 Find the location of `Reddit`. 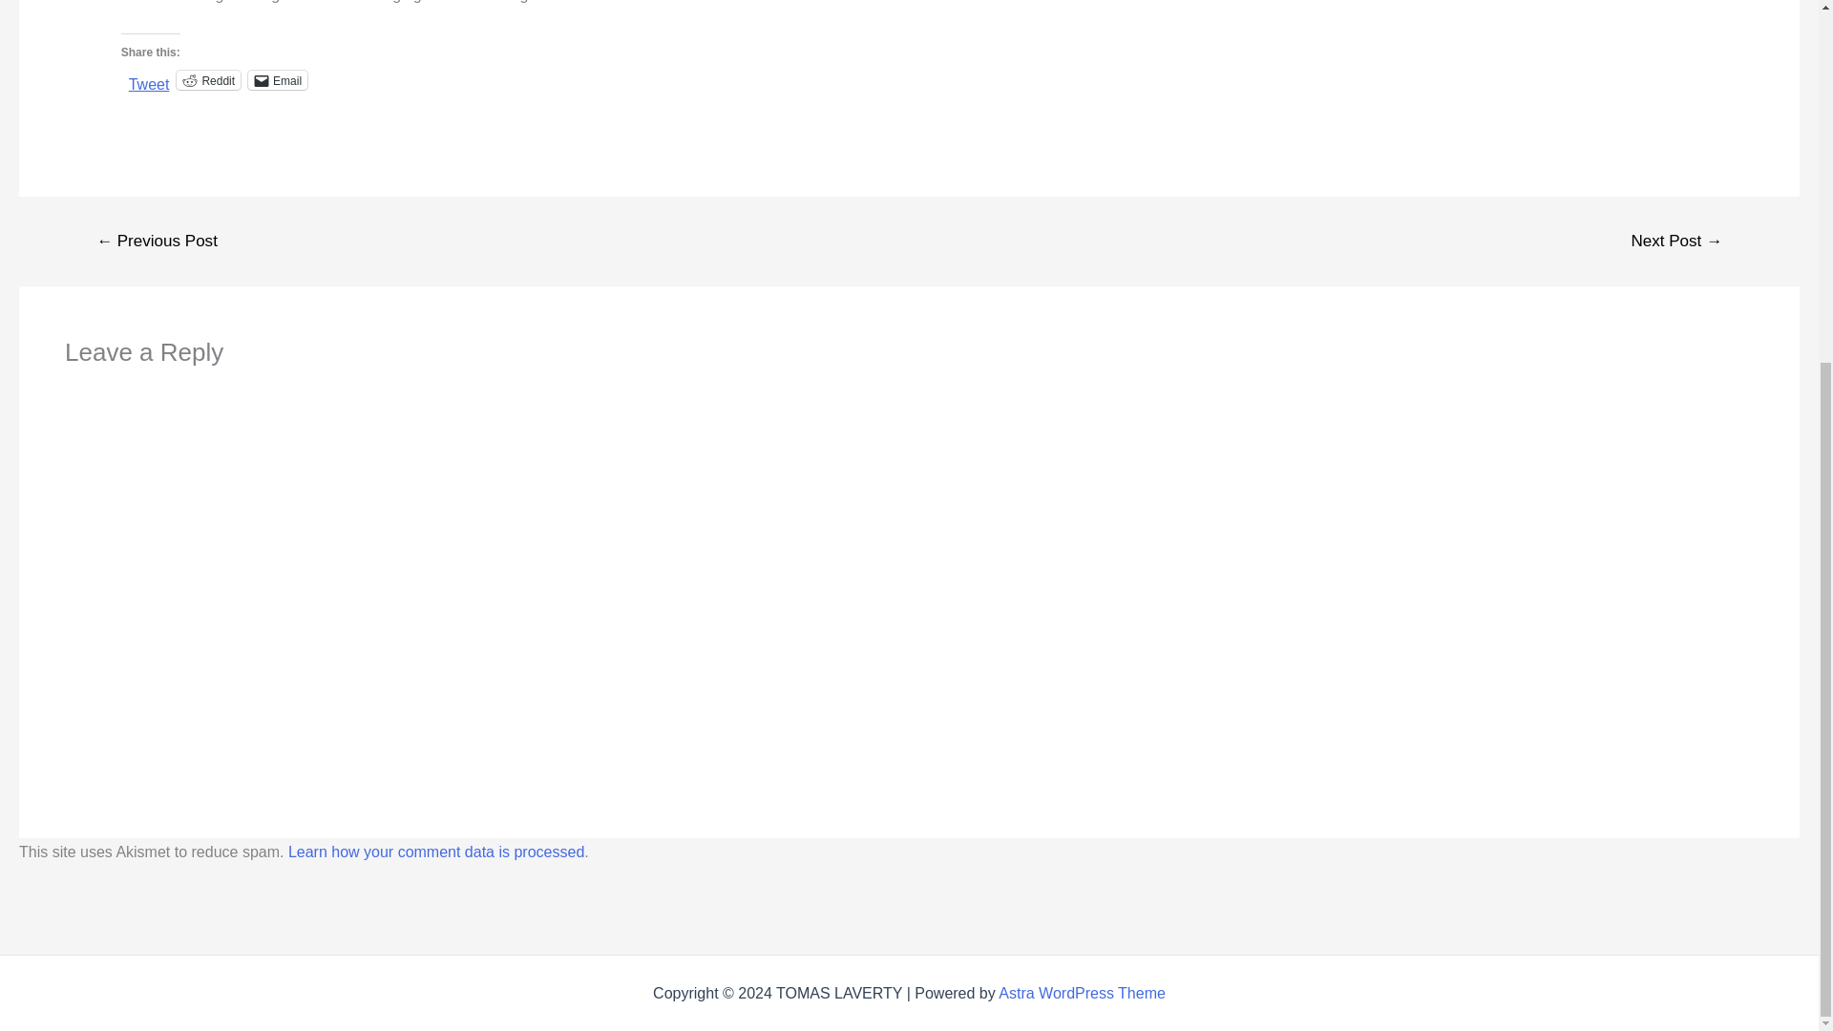

Reddit is located at coordinates (208, 80).